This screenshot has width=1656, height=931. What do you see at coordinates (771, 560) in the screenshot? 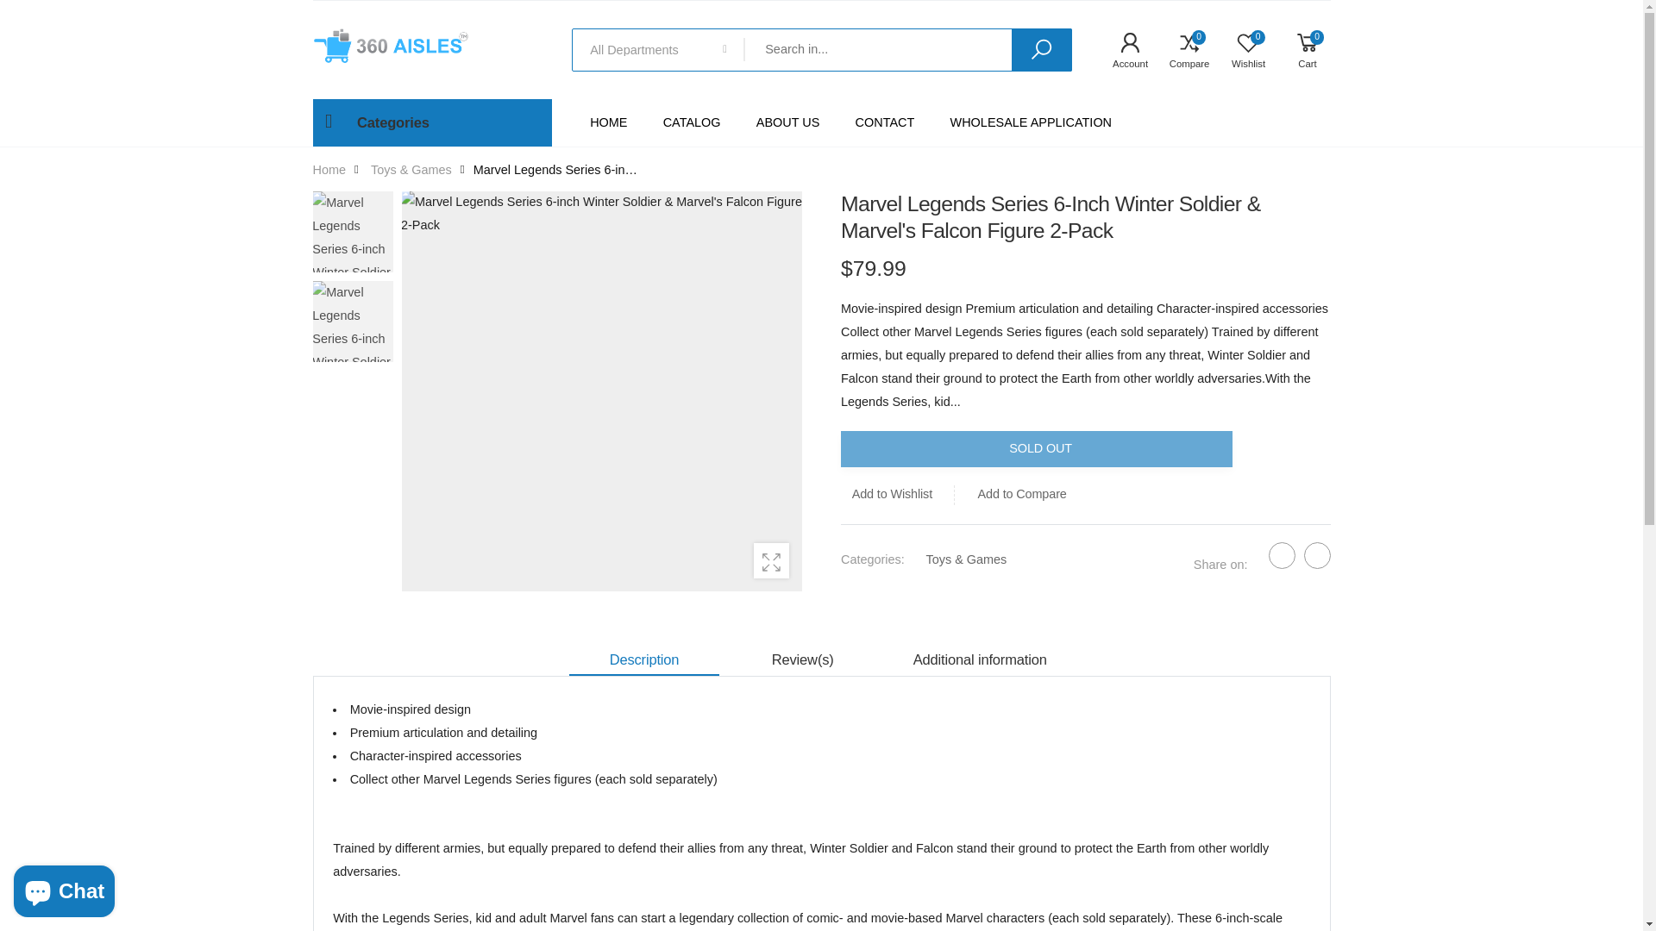
I see `View large images in your viewport` at bounding box center [771, 560].